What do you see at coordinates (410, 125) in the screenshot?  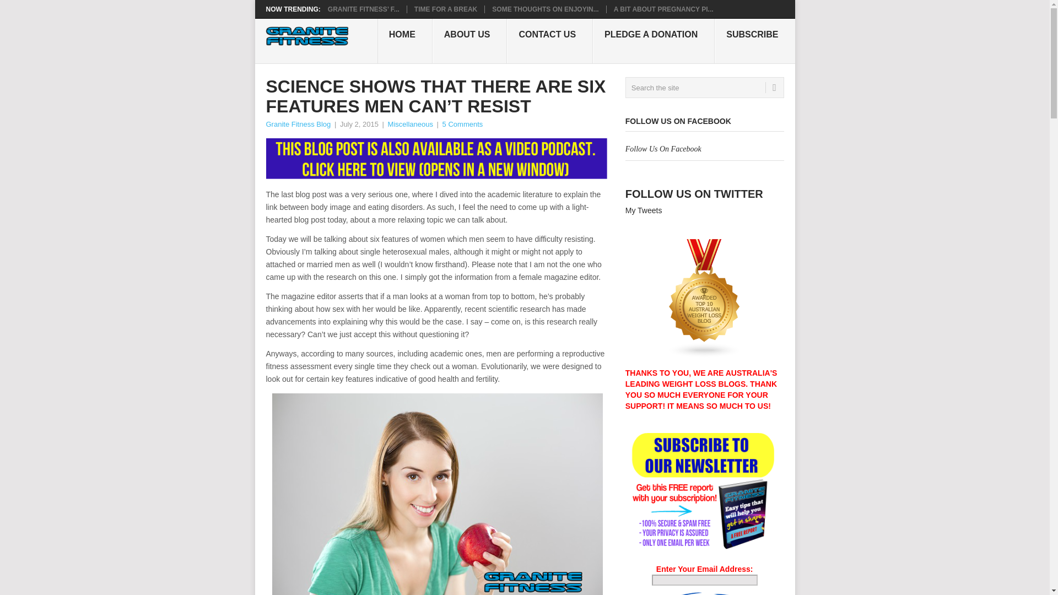 I see `Miscellaneous` at bounding box center [410, 125].